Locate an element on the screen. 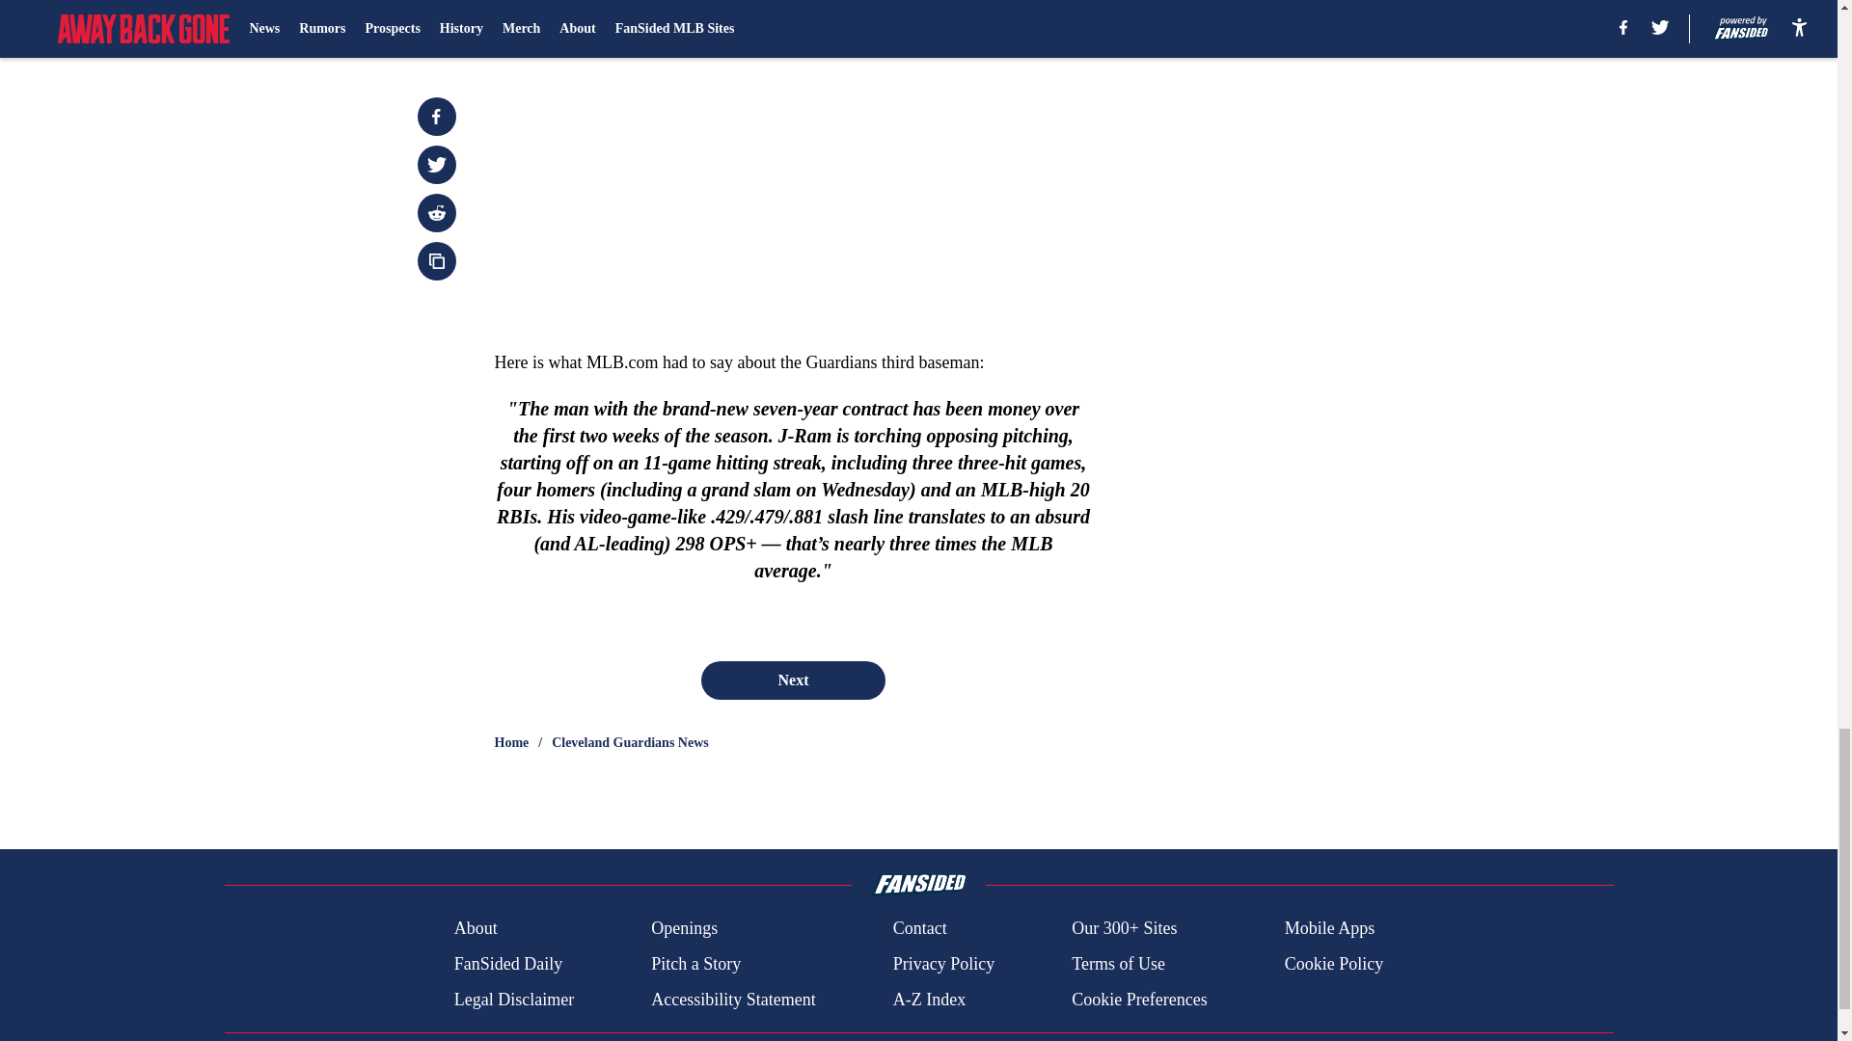 This screenshot has width=1852, height=1041. Privacy Policy is located at coordinates (943, 964).